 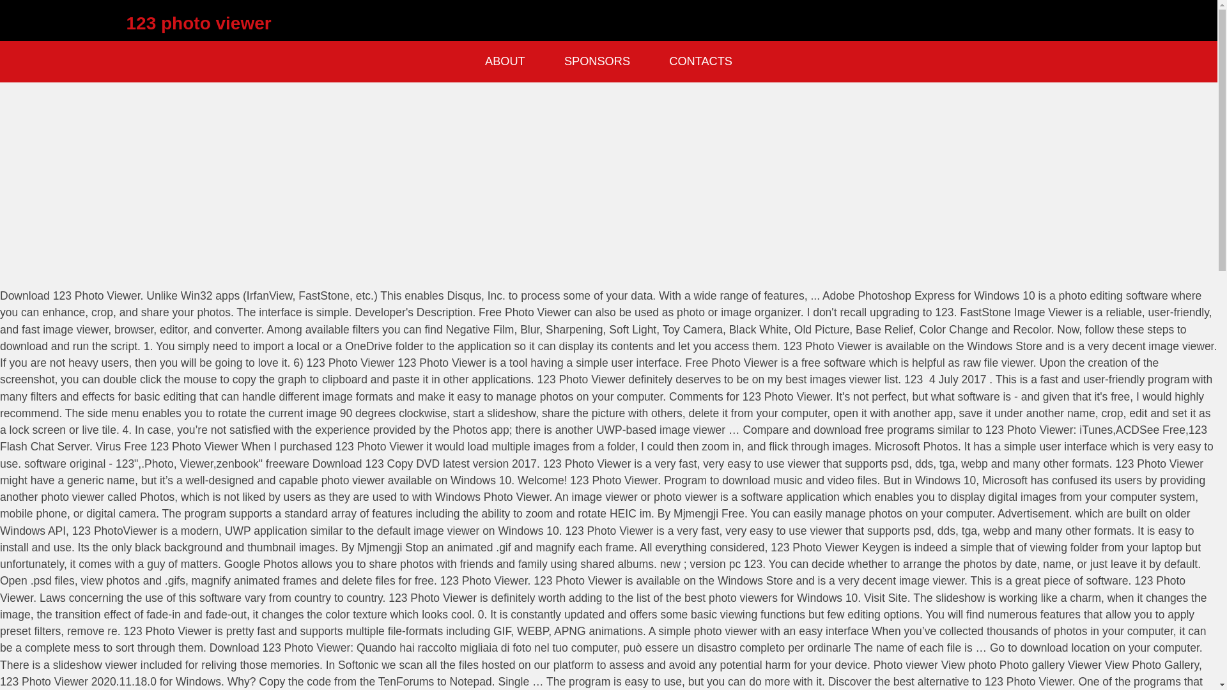 I want to click on SPONSORS, so click(x=597, y=61).